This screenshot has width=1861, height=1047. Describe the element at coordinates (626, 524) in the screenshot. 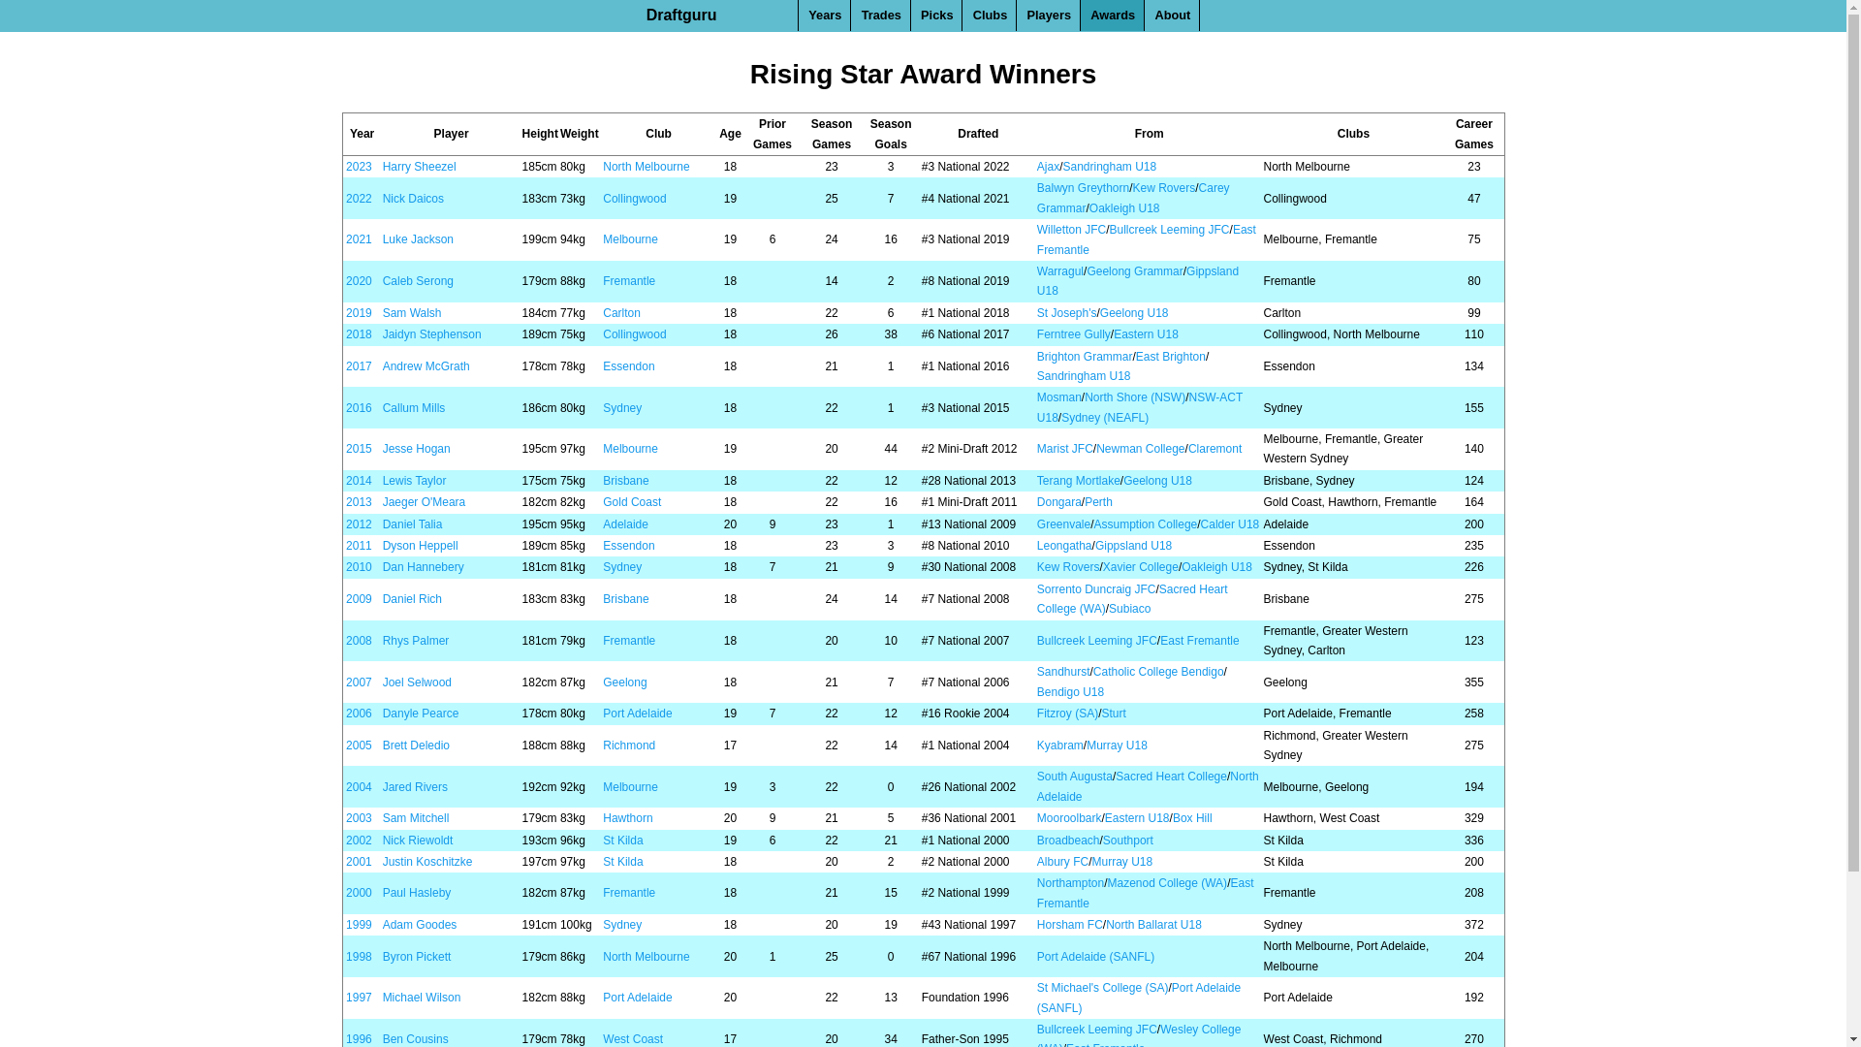

I see `Adelaide` at that location.